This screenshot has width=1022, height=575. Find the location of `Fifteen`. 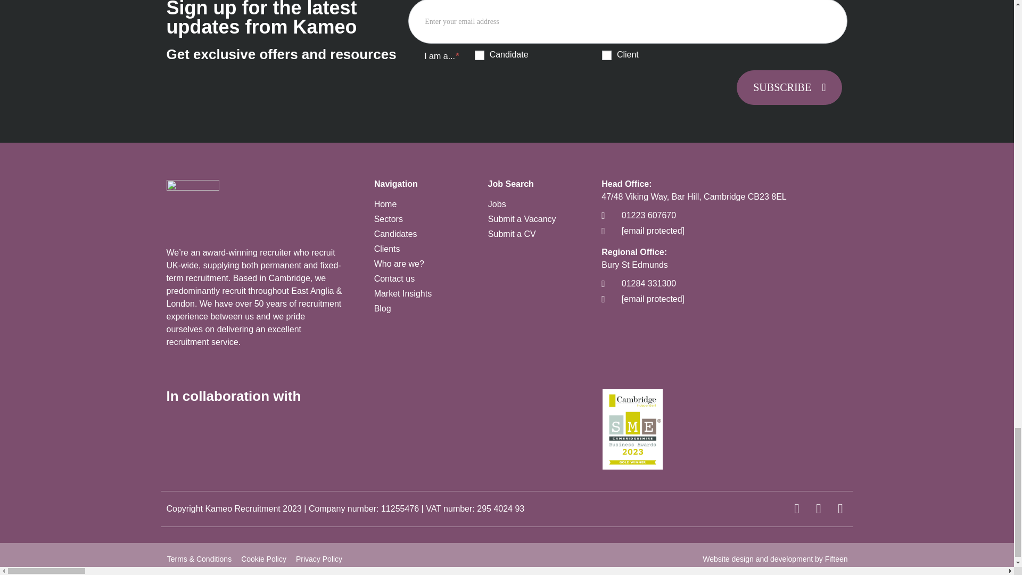

Fifteen is located at coordinates (836, 559).